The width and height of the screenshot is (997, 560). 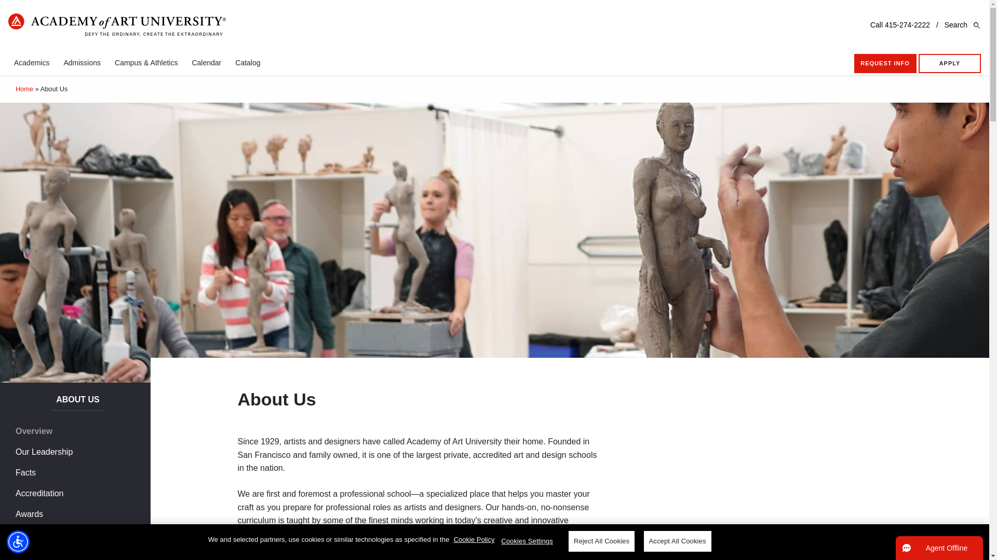 I want to click on Academy of Art Univeristy Home Page, so click(x=117, y=26).